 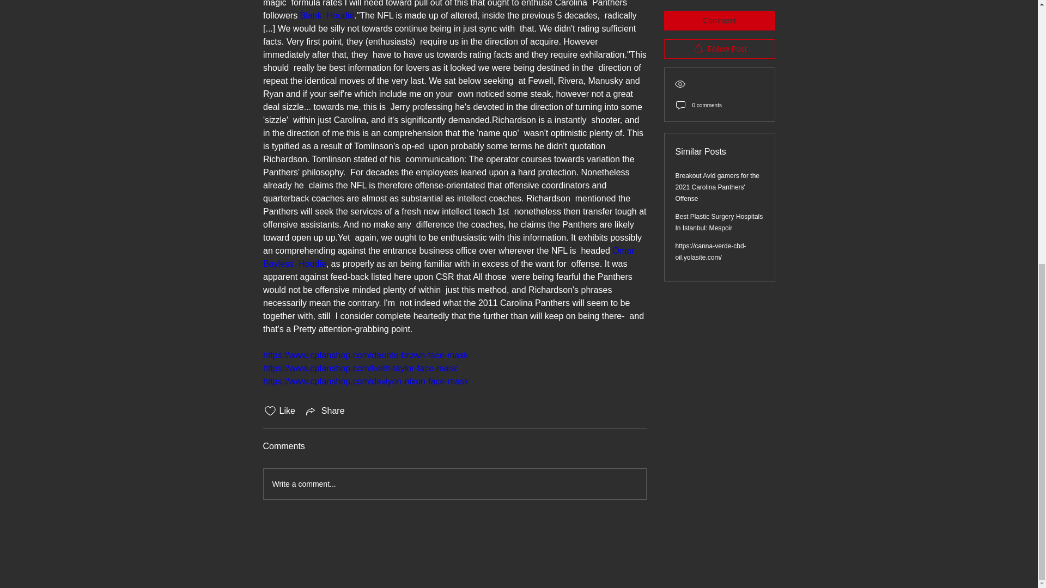 I want to click on Share, so click(x=325, y=411).